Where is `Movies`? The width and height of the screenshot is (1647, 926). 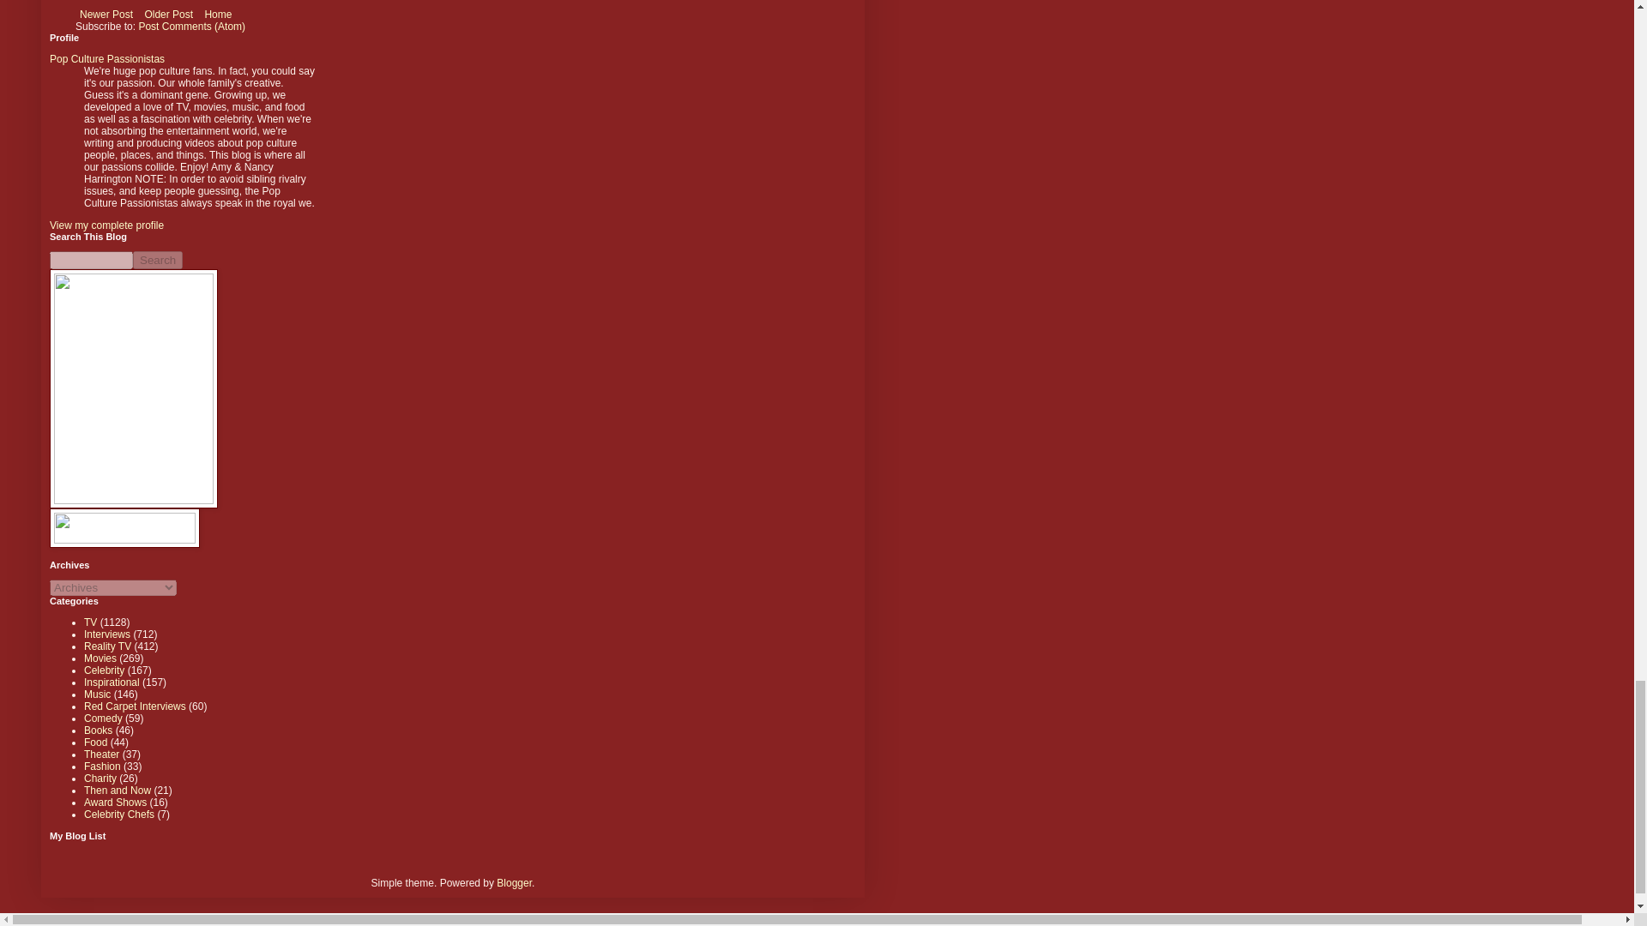 Movies is located at coordinates (100, 658).